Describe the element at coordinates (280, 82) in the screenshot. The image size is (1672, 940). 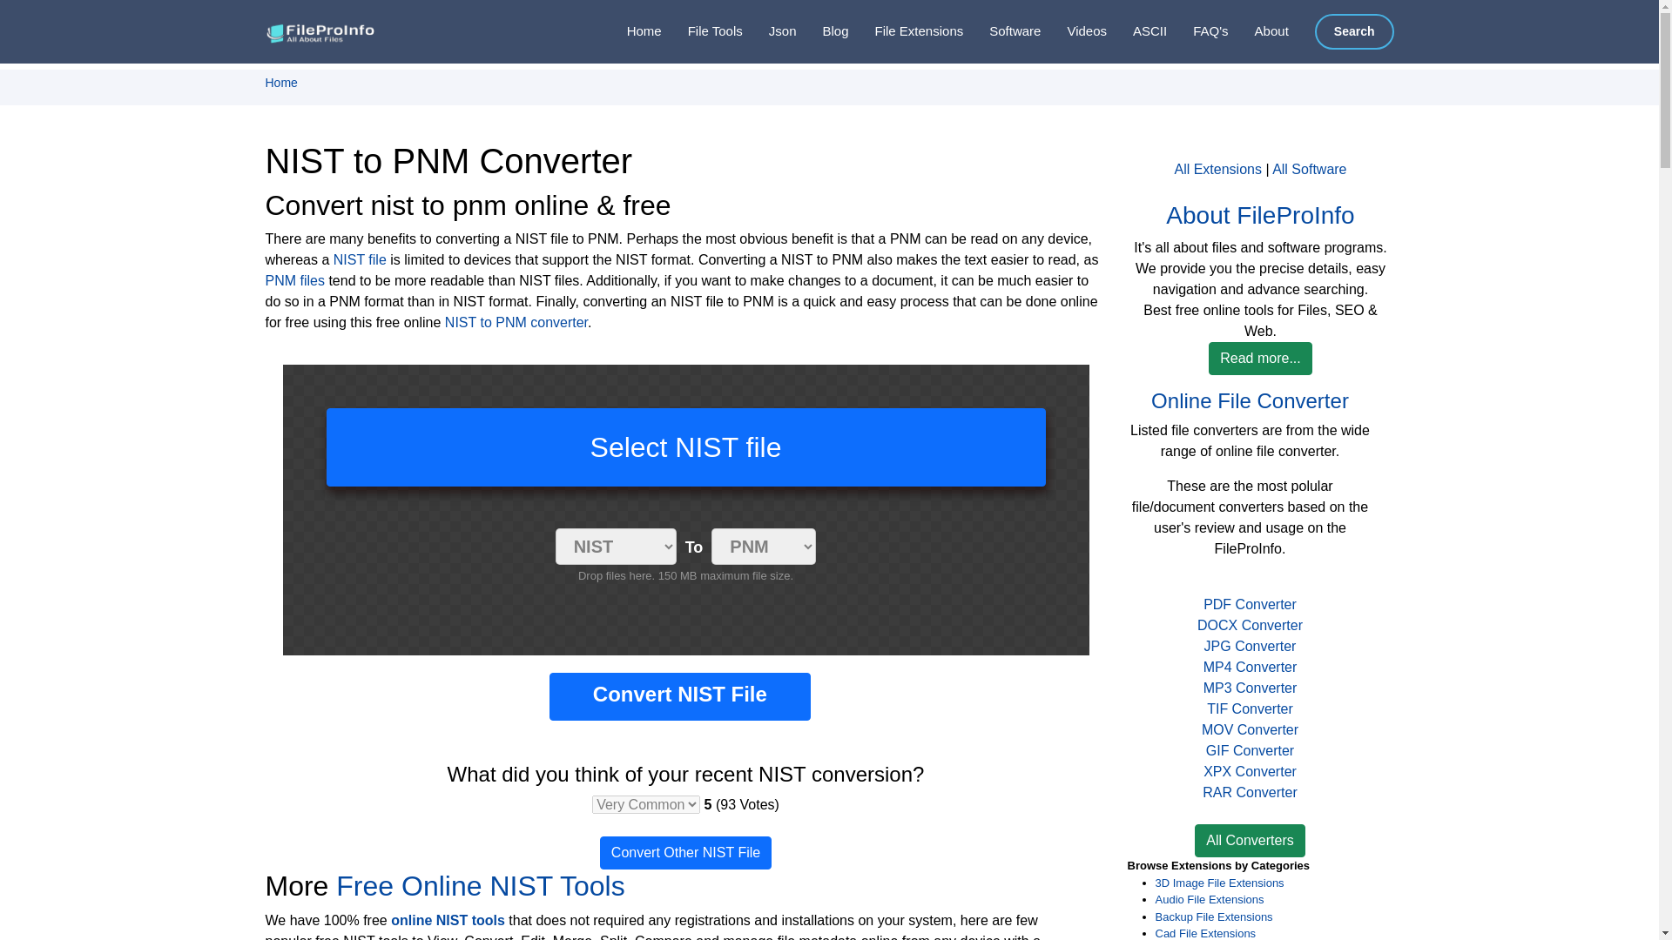
I see `Home` at that location.